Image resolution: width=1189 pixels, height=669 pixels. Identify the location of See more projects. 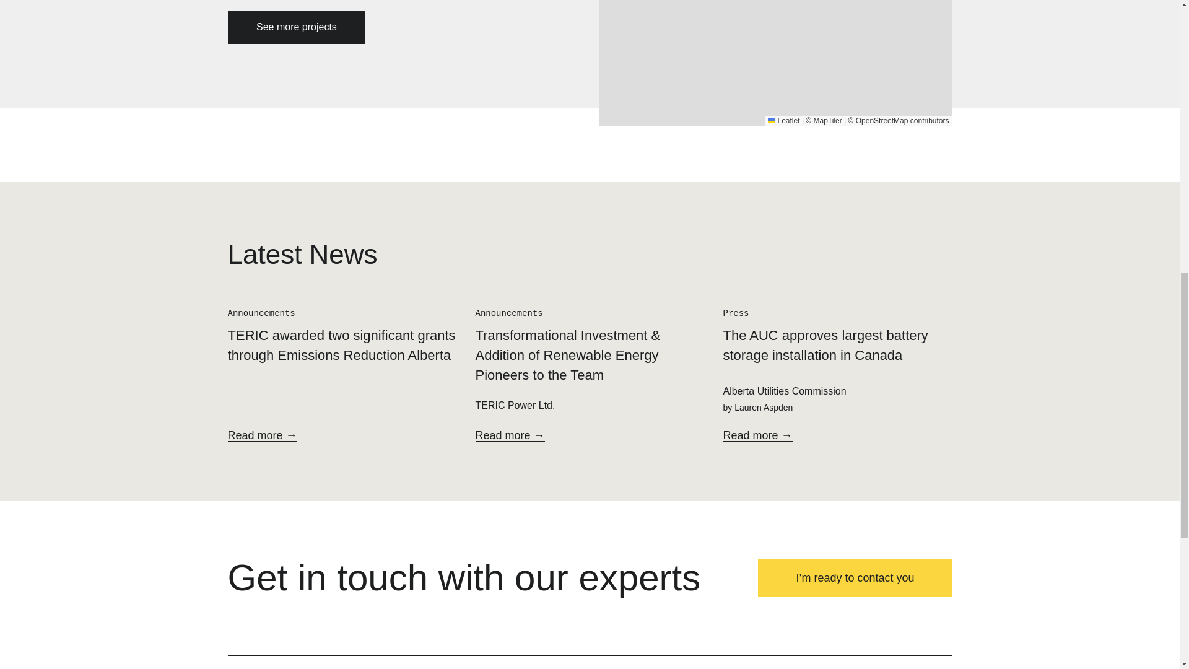
(297, 27).